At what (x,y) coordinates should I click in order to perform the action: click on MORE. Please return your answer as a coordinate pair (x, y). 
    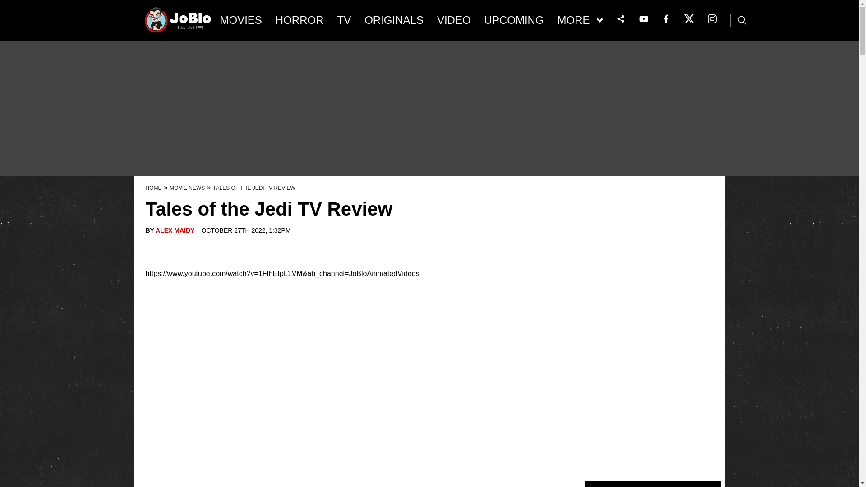
    Looking at the image, I should click on (580, 20).